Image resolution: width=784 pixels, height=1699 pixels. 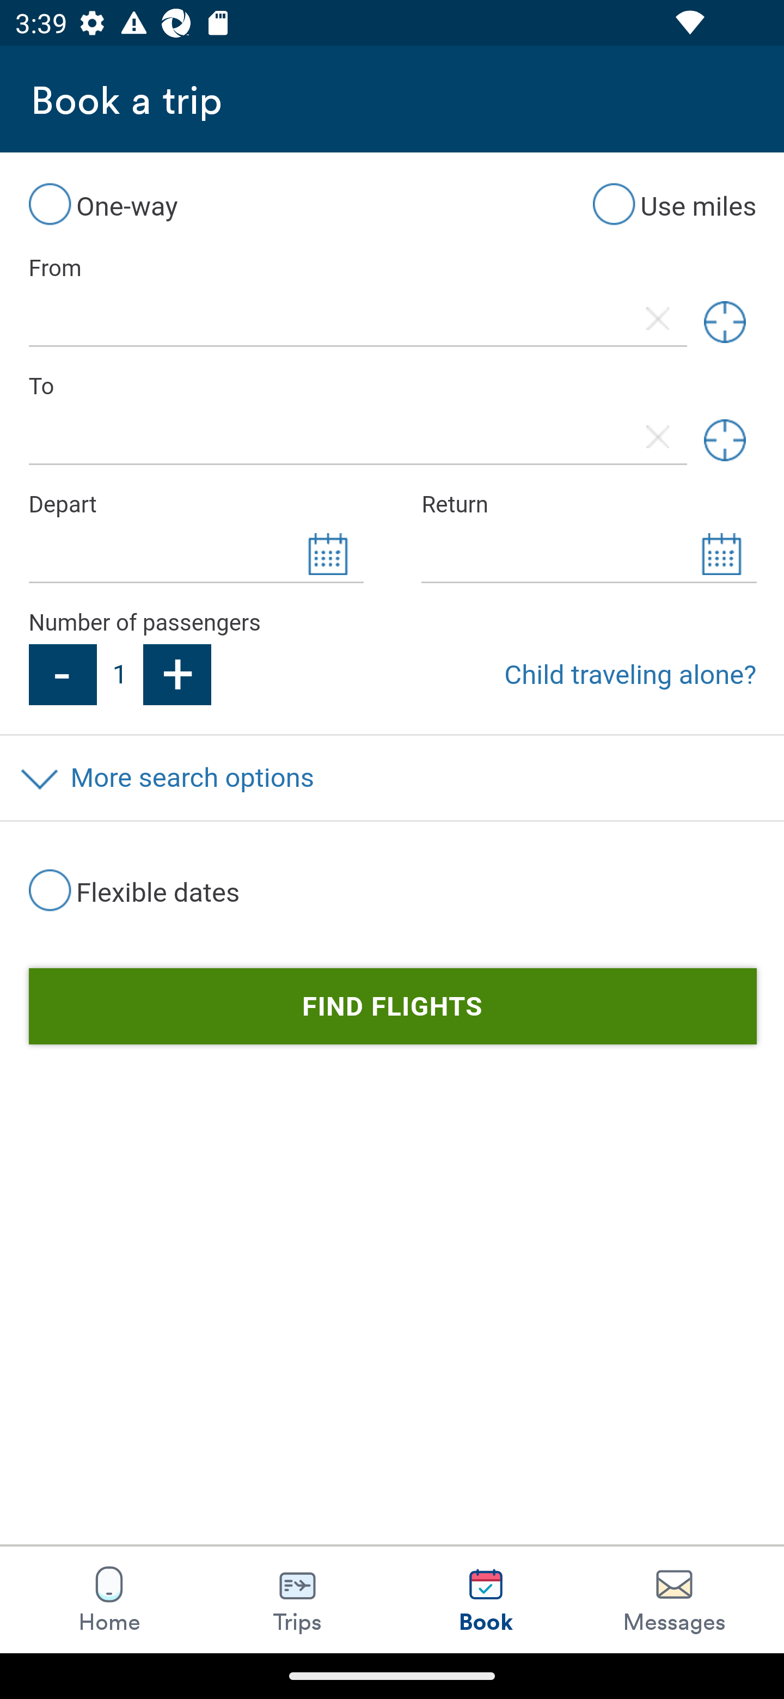 I want to click on Find Flights, so click(x=392, y=1007).